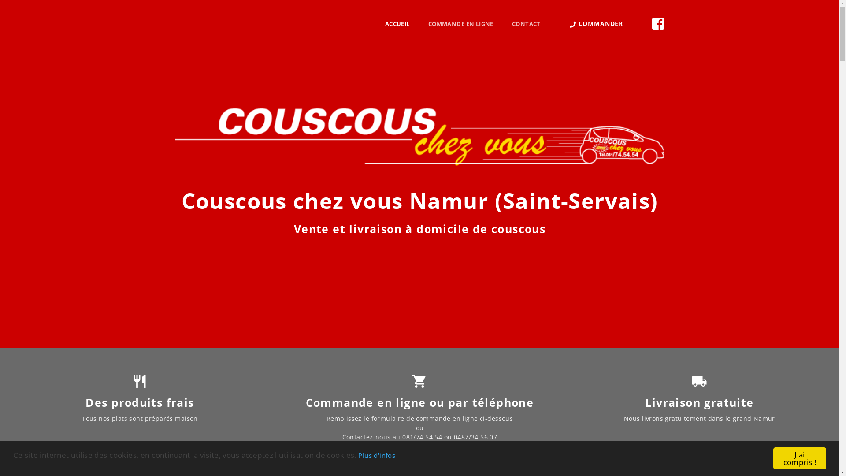 The image size is (846, 476). What do you see at coordinates (597, 24) in the screenshot?
I see `COMMANDER` at bounding box center [597, 24].